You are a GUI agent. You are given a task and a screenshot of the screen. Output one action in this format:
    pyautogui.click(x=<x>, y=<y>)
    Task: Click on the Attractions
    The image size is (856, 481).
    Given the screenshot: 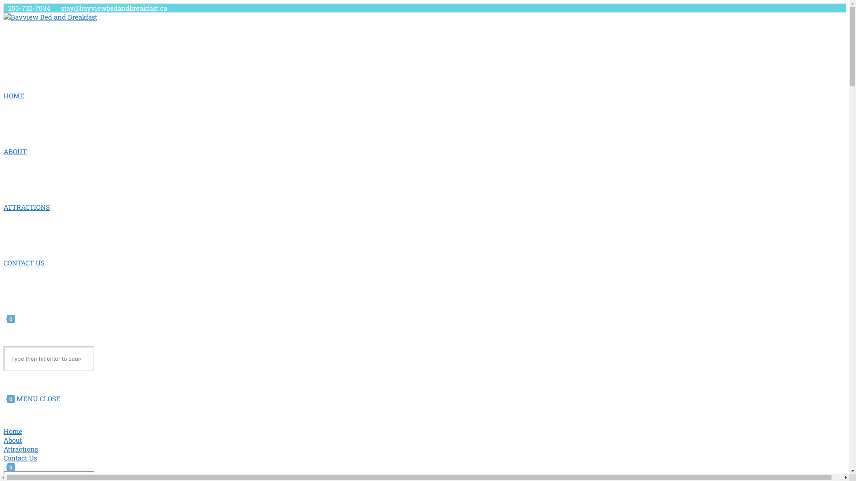 What is the action you would take?
    pyautogui.click(x=21, y=449)
    